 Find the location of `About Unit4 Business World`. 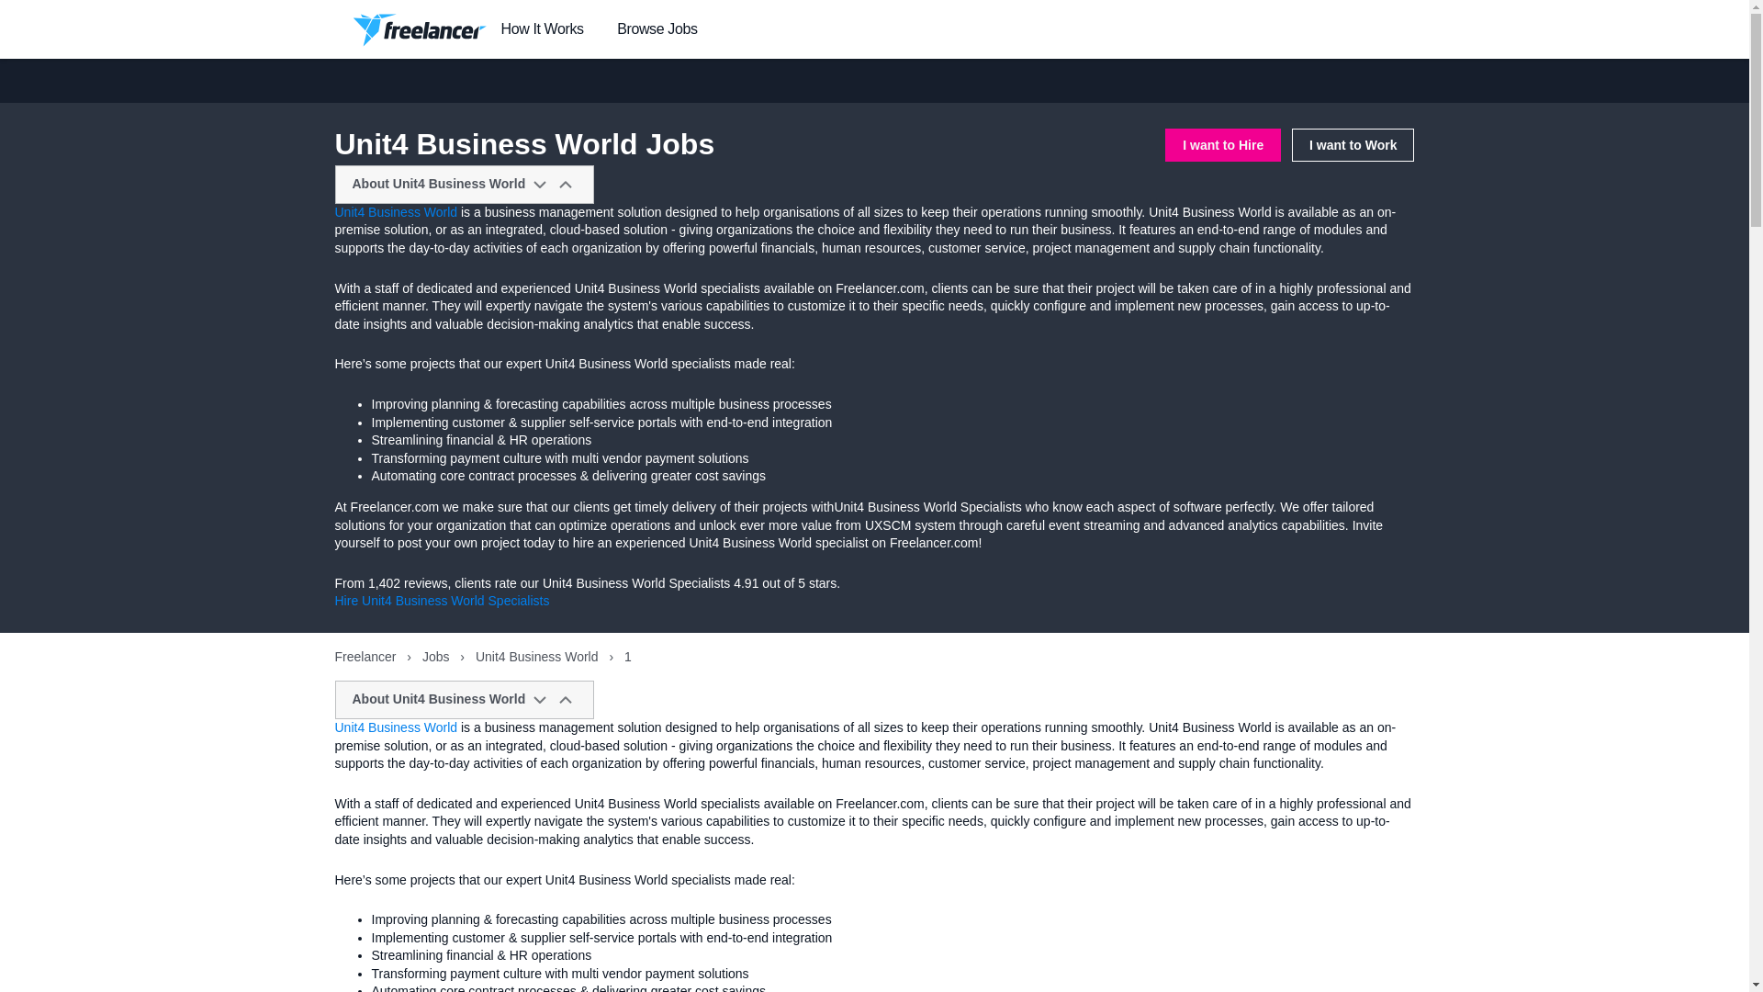

About Unit4 Business World is located at coordinates (465, 700).